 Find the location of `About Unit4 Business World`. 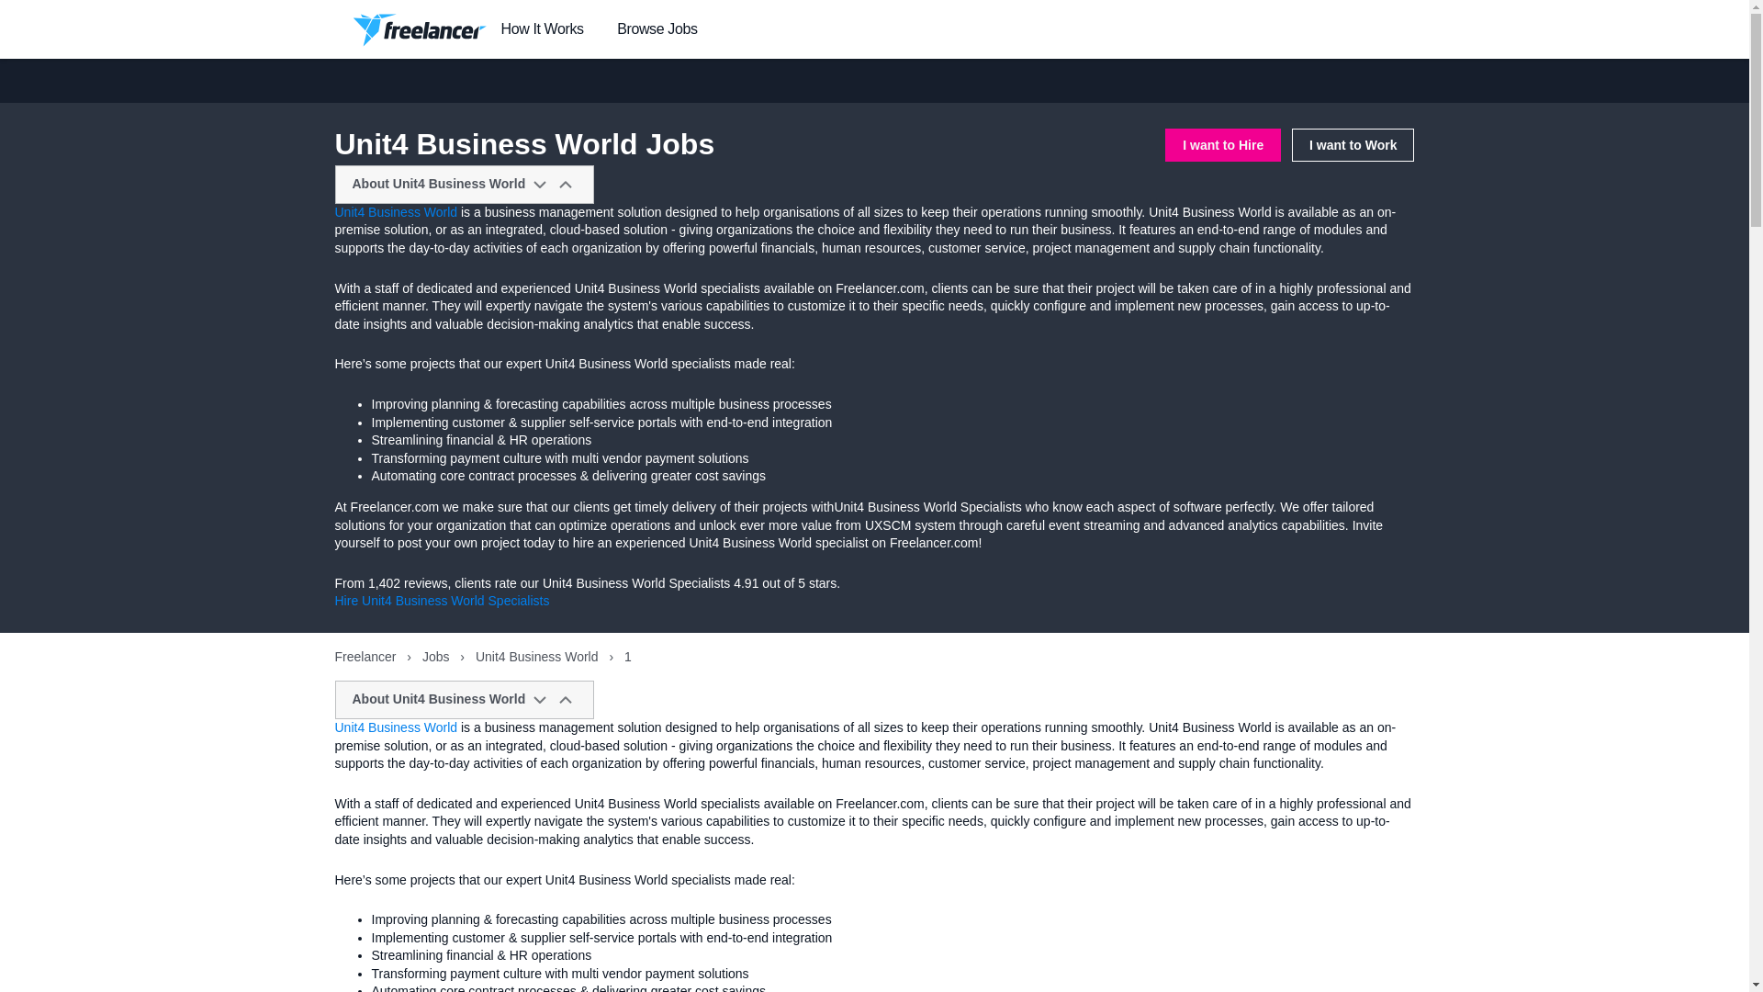

About Unit4 Business World is located at coordinates (465, 700).